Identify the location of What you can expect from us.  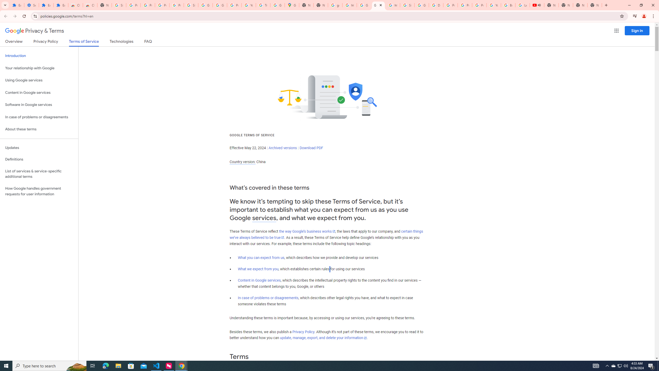
(261, 258).